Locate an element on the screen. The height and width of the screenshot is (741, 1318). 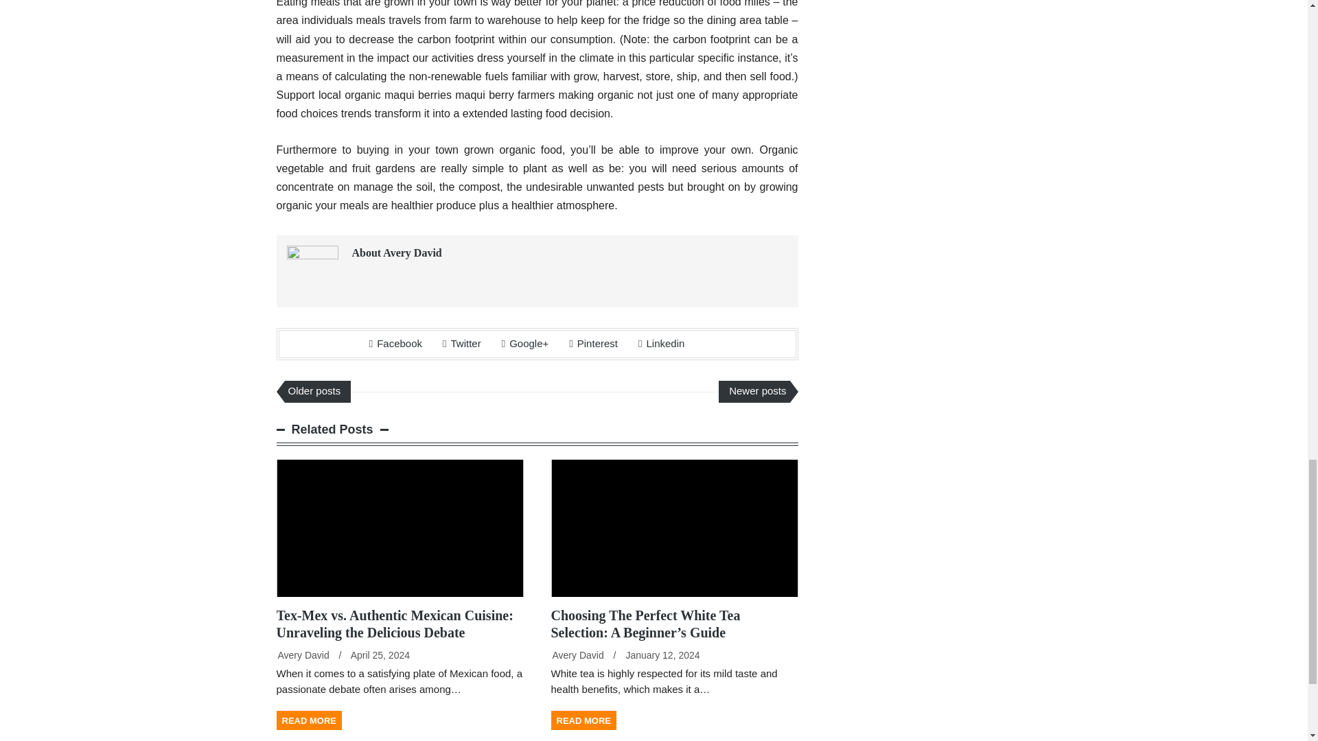
Older posts is located at coordinates (317, 392).